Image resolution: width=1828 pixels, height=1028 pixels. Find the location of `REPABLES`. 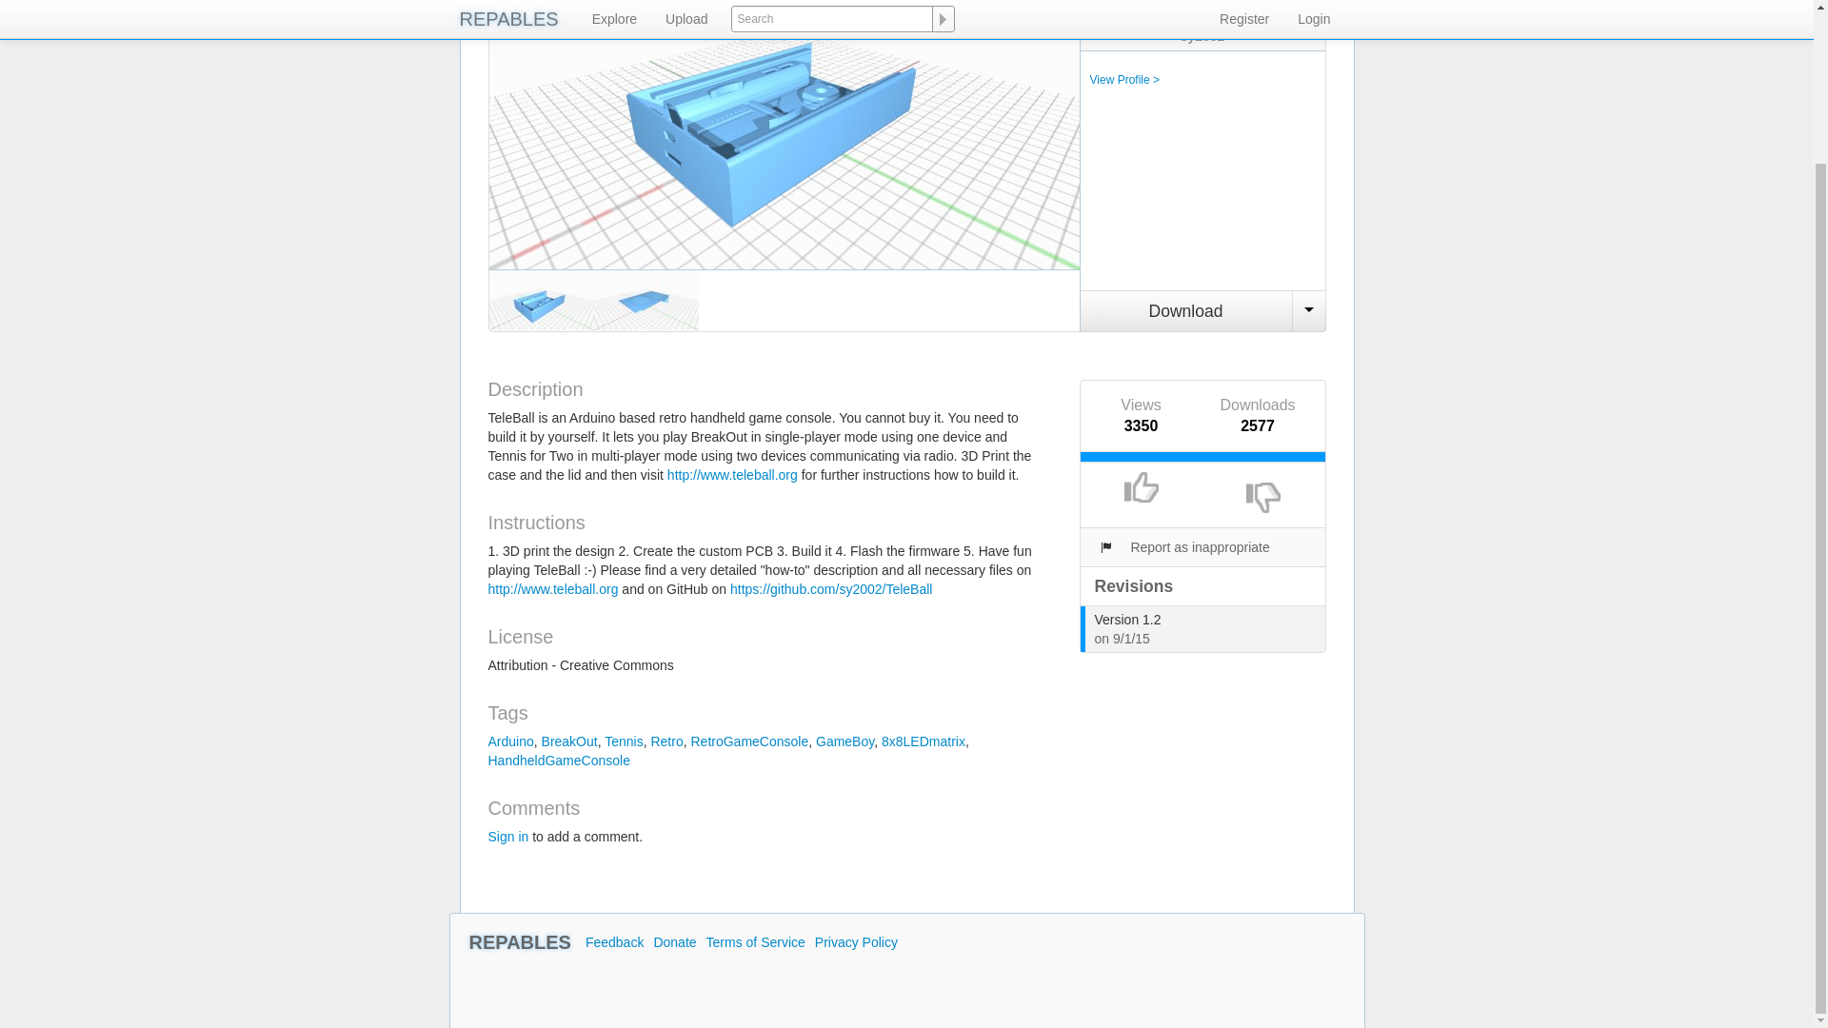

REPABLES is located at coordinates (519, 942).